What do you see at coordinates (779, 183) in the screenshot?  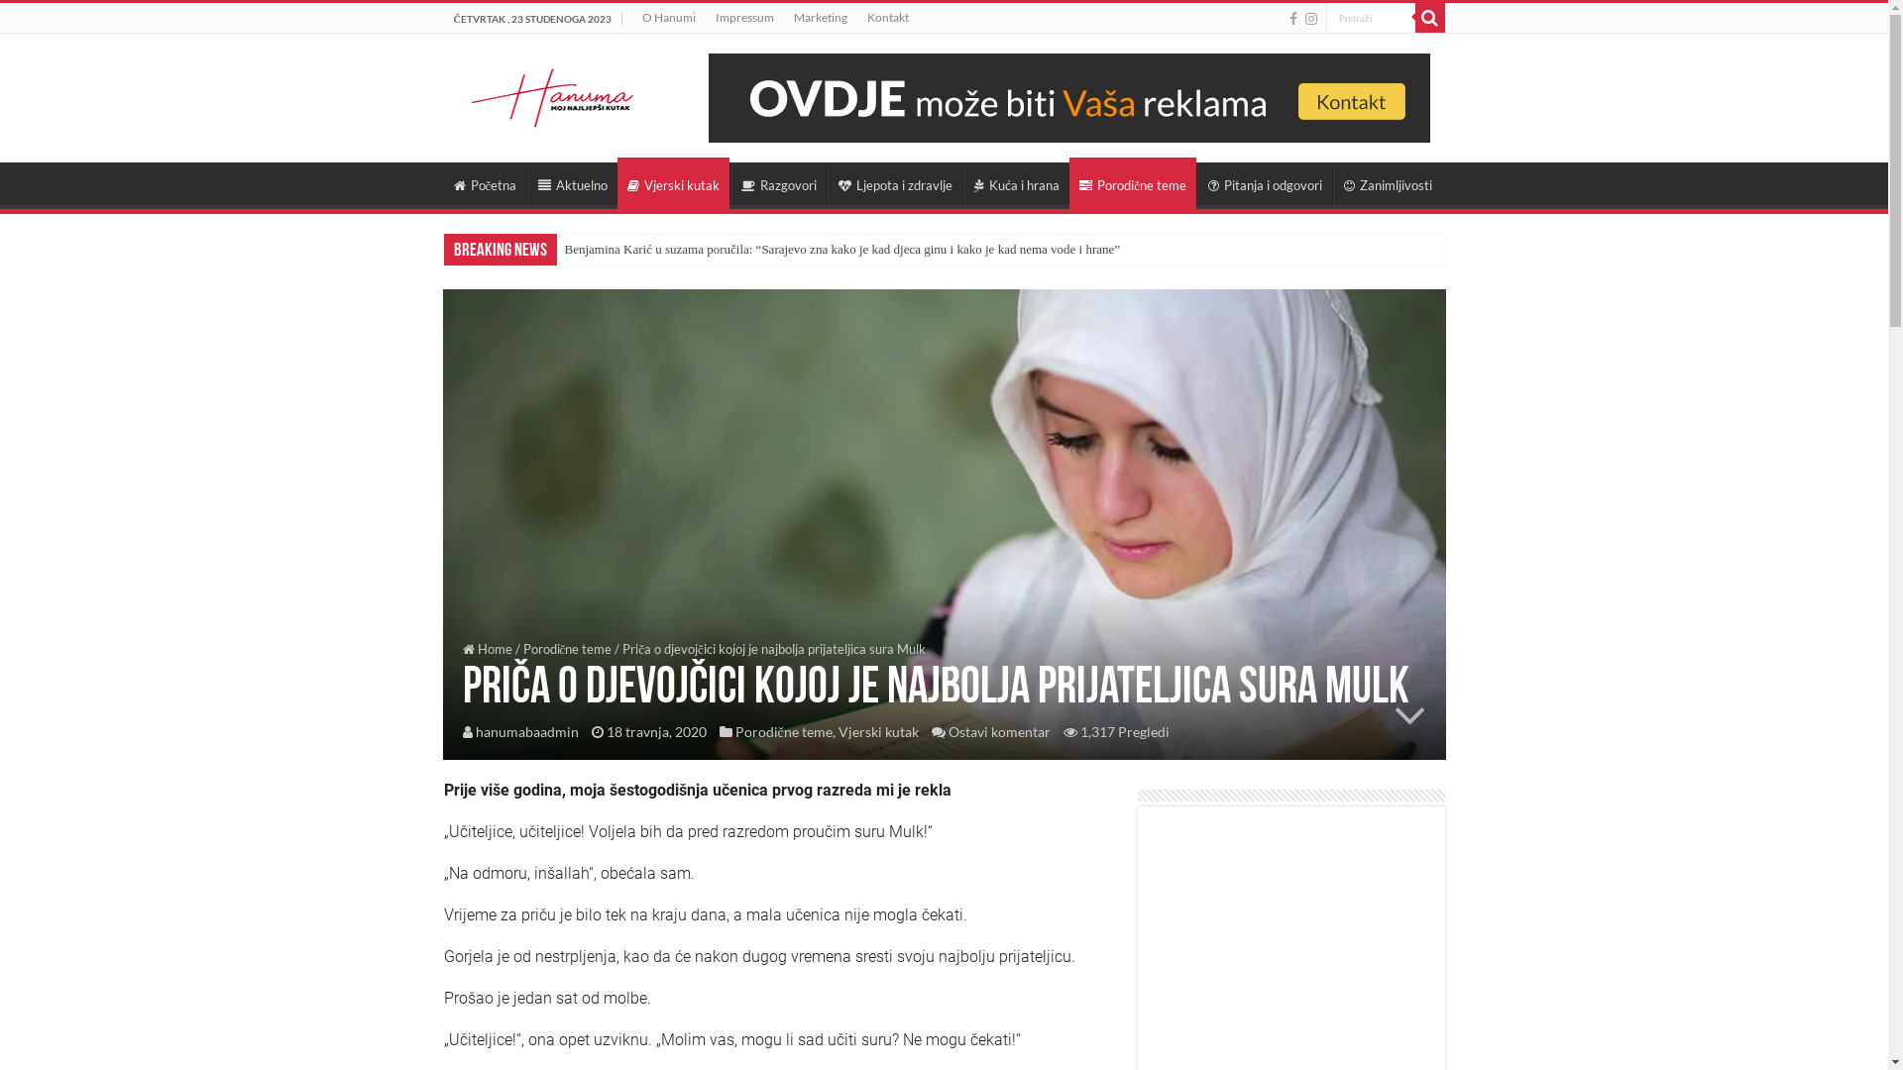 I see `Razgovori` at bounding box center [779, 183].